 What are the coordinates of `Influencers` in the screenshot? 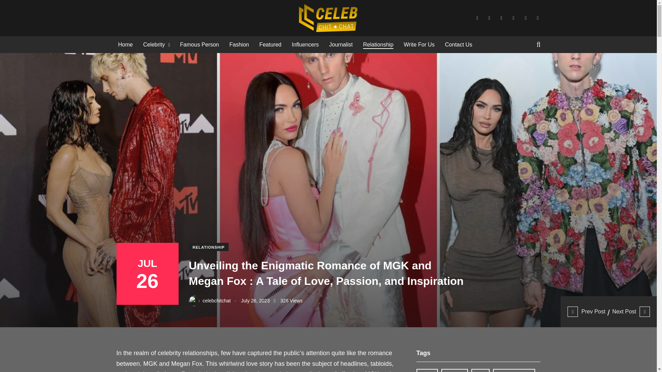 It's located at (305, 44).